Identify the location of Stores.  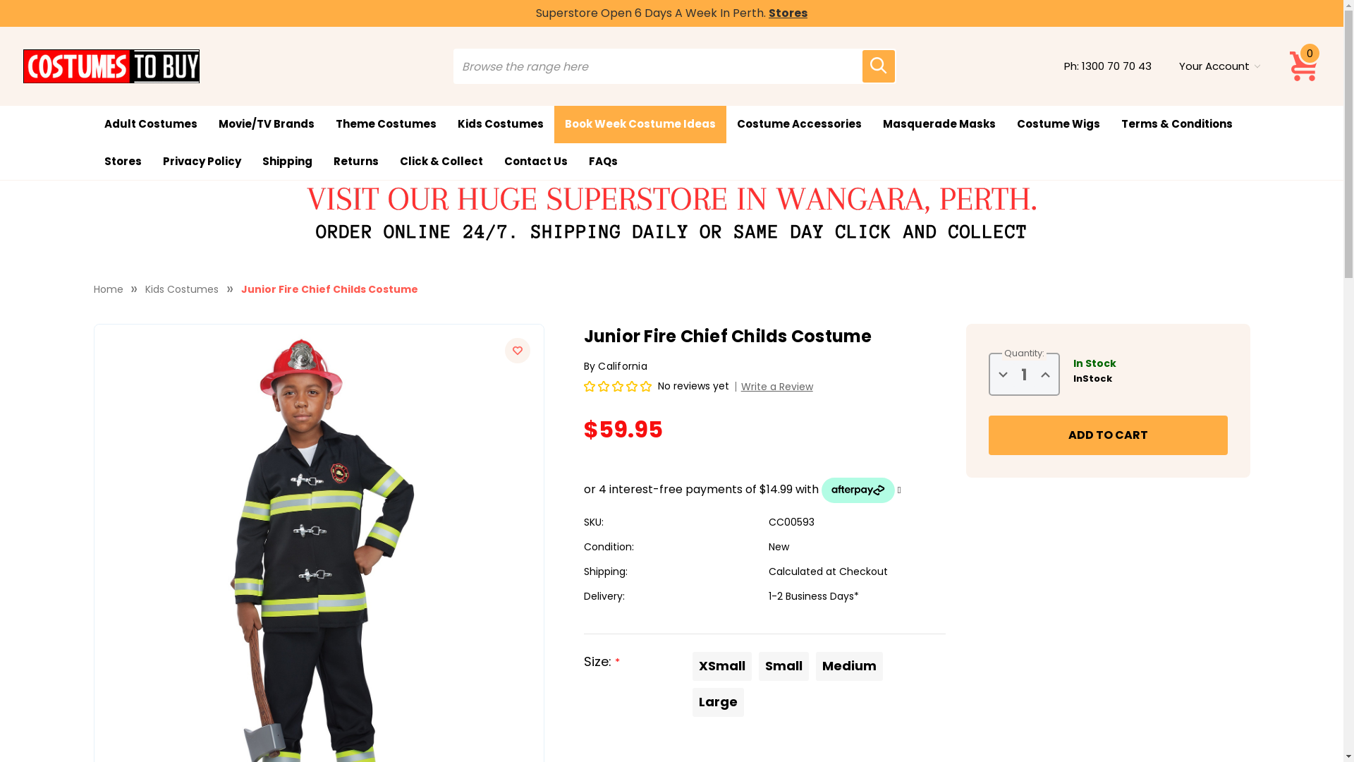
(788, 13).